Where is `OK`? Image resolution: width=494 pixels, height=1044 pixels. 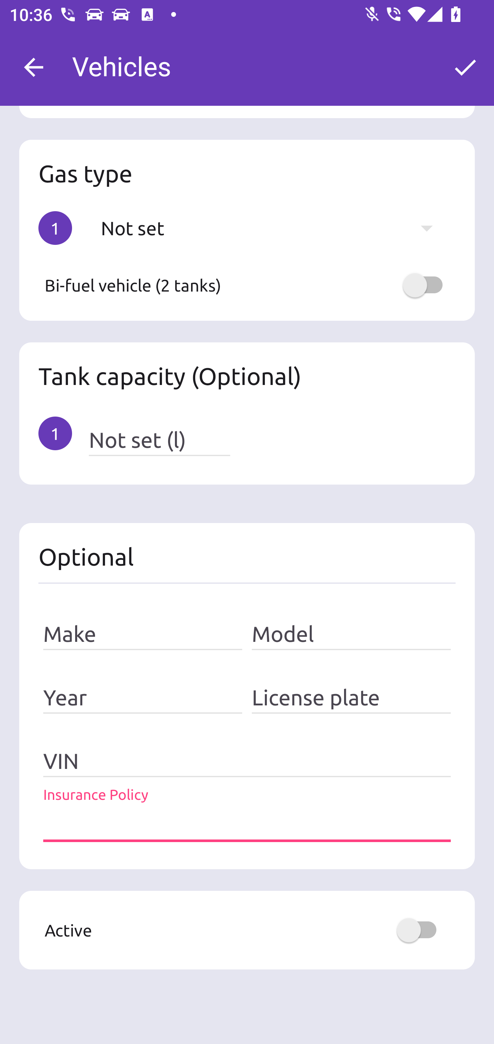
OK is located at coordinates (465, 67).